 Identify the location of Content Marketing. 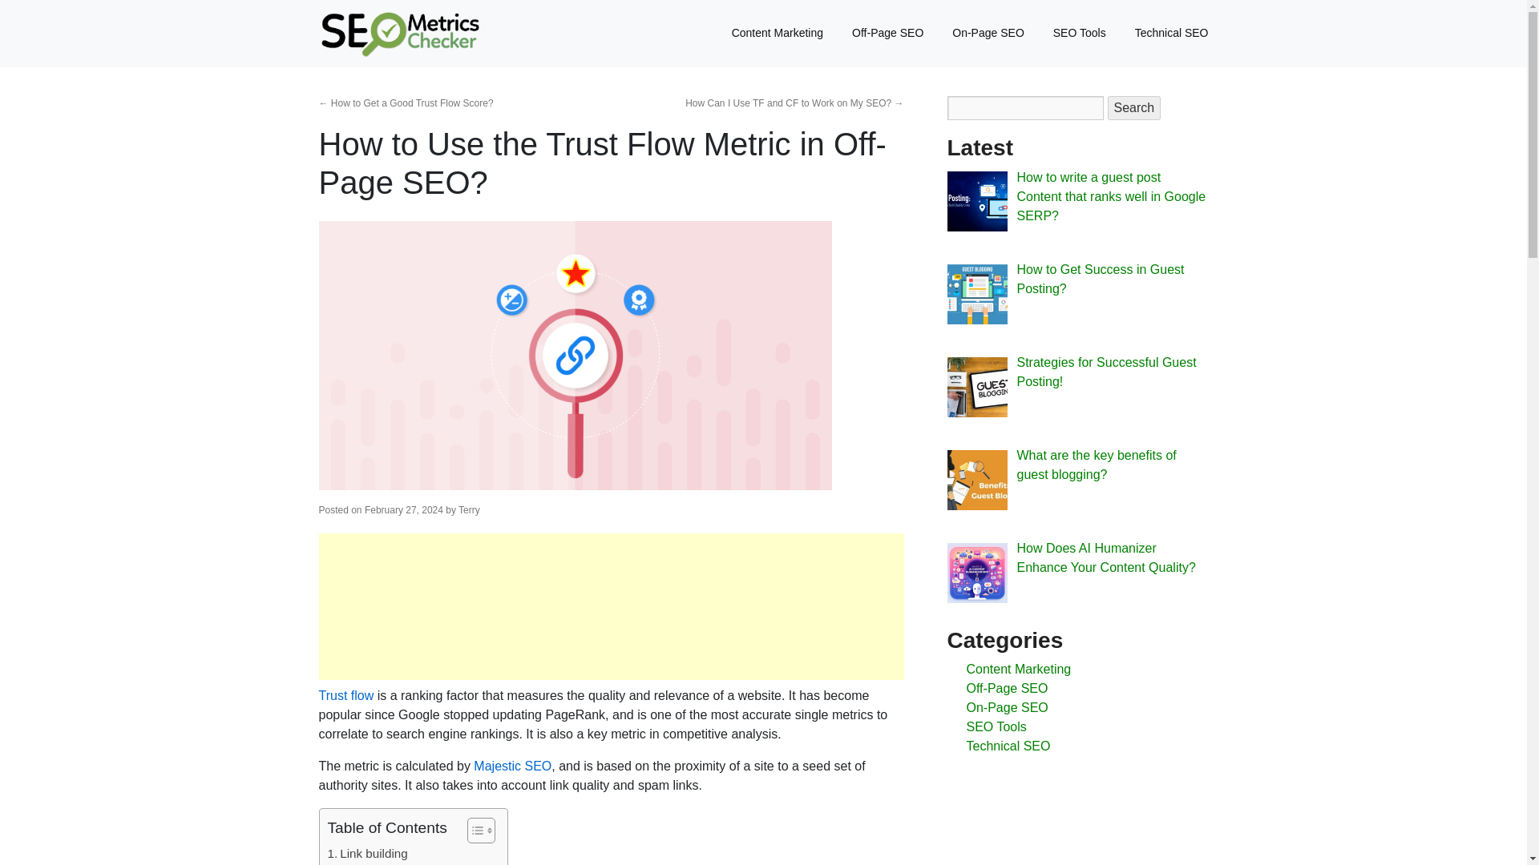
(777, 33).